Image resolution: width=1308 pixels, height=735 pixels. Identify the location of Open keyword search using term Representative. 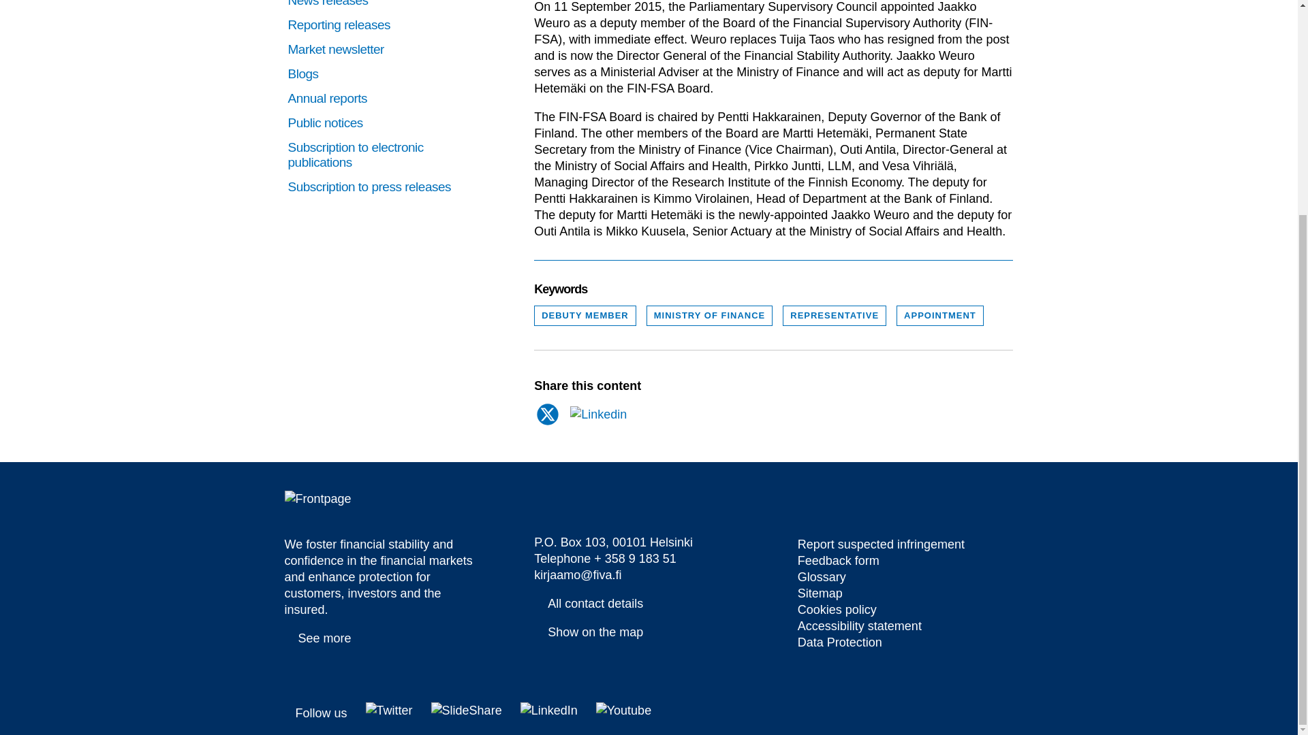
(834, 316).